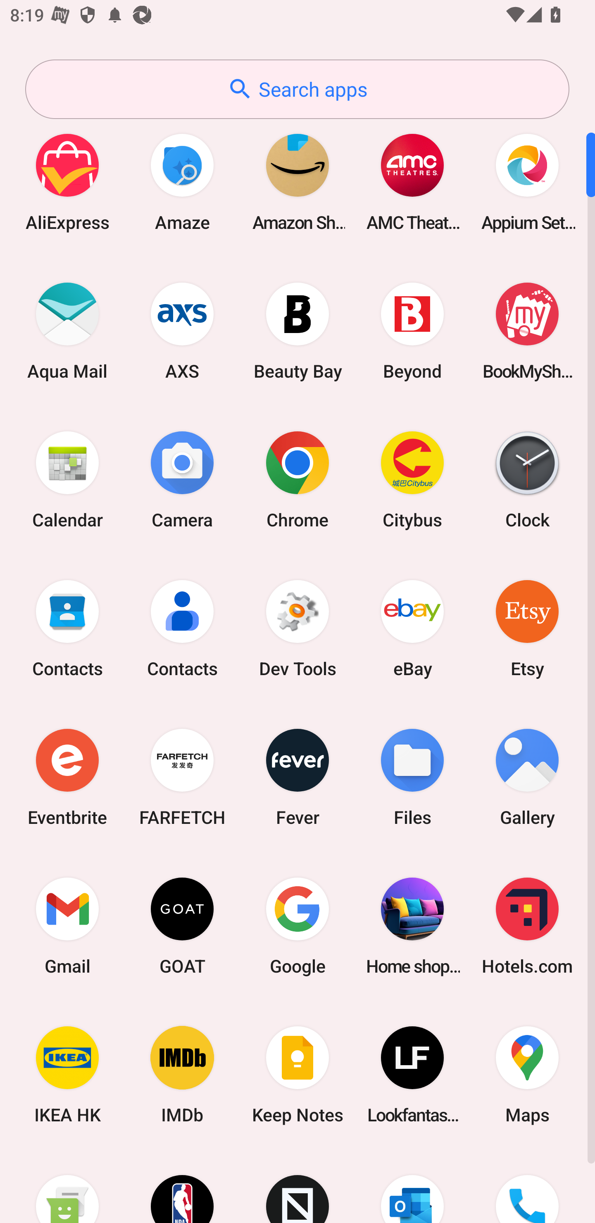 The width and height of the screenshot is (595, 1223). What do you see at coordinates (182, 628) in the screenshot?
I see `Contacts` at bounding box center [182, 628].